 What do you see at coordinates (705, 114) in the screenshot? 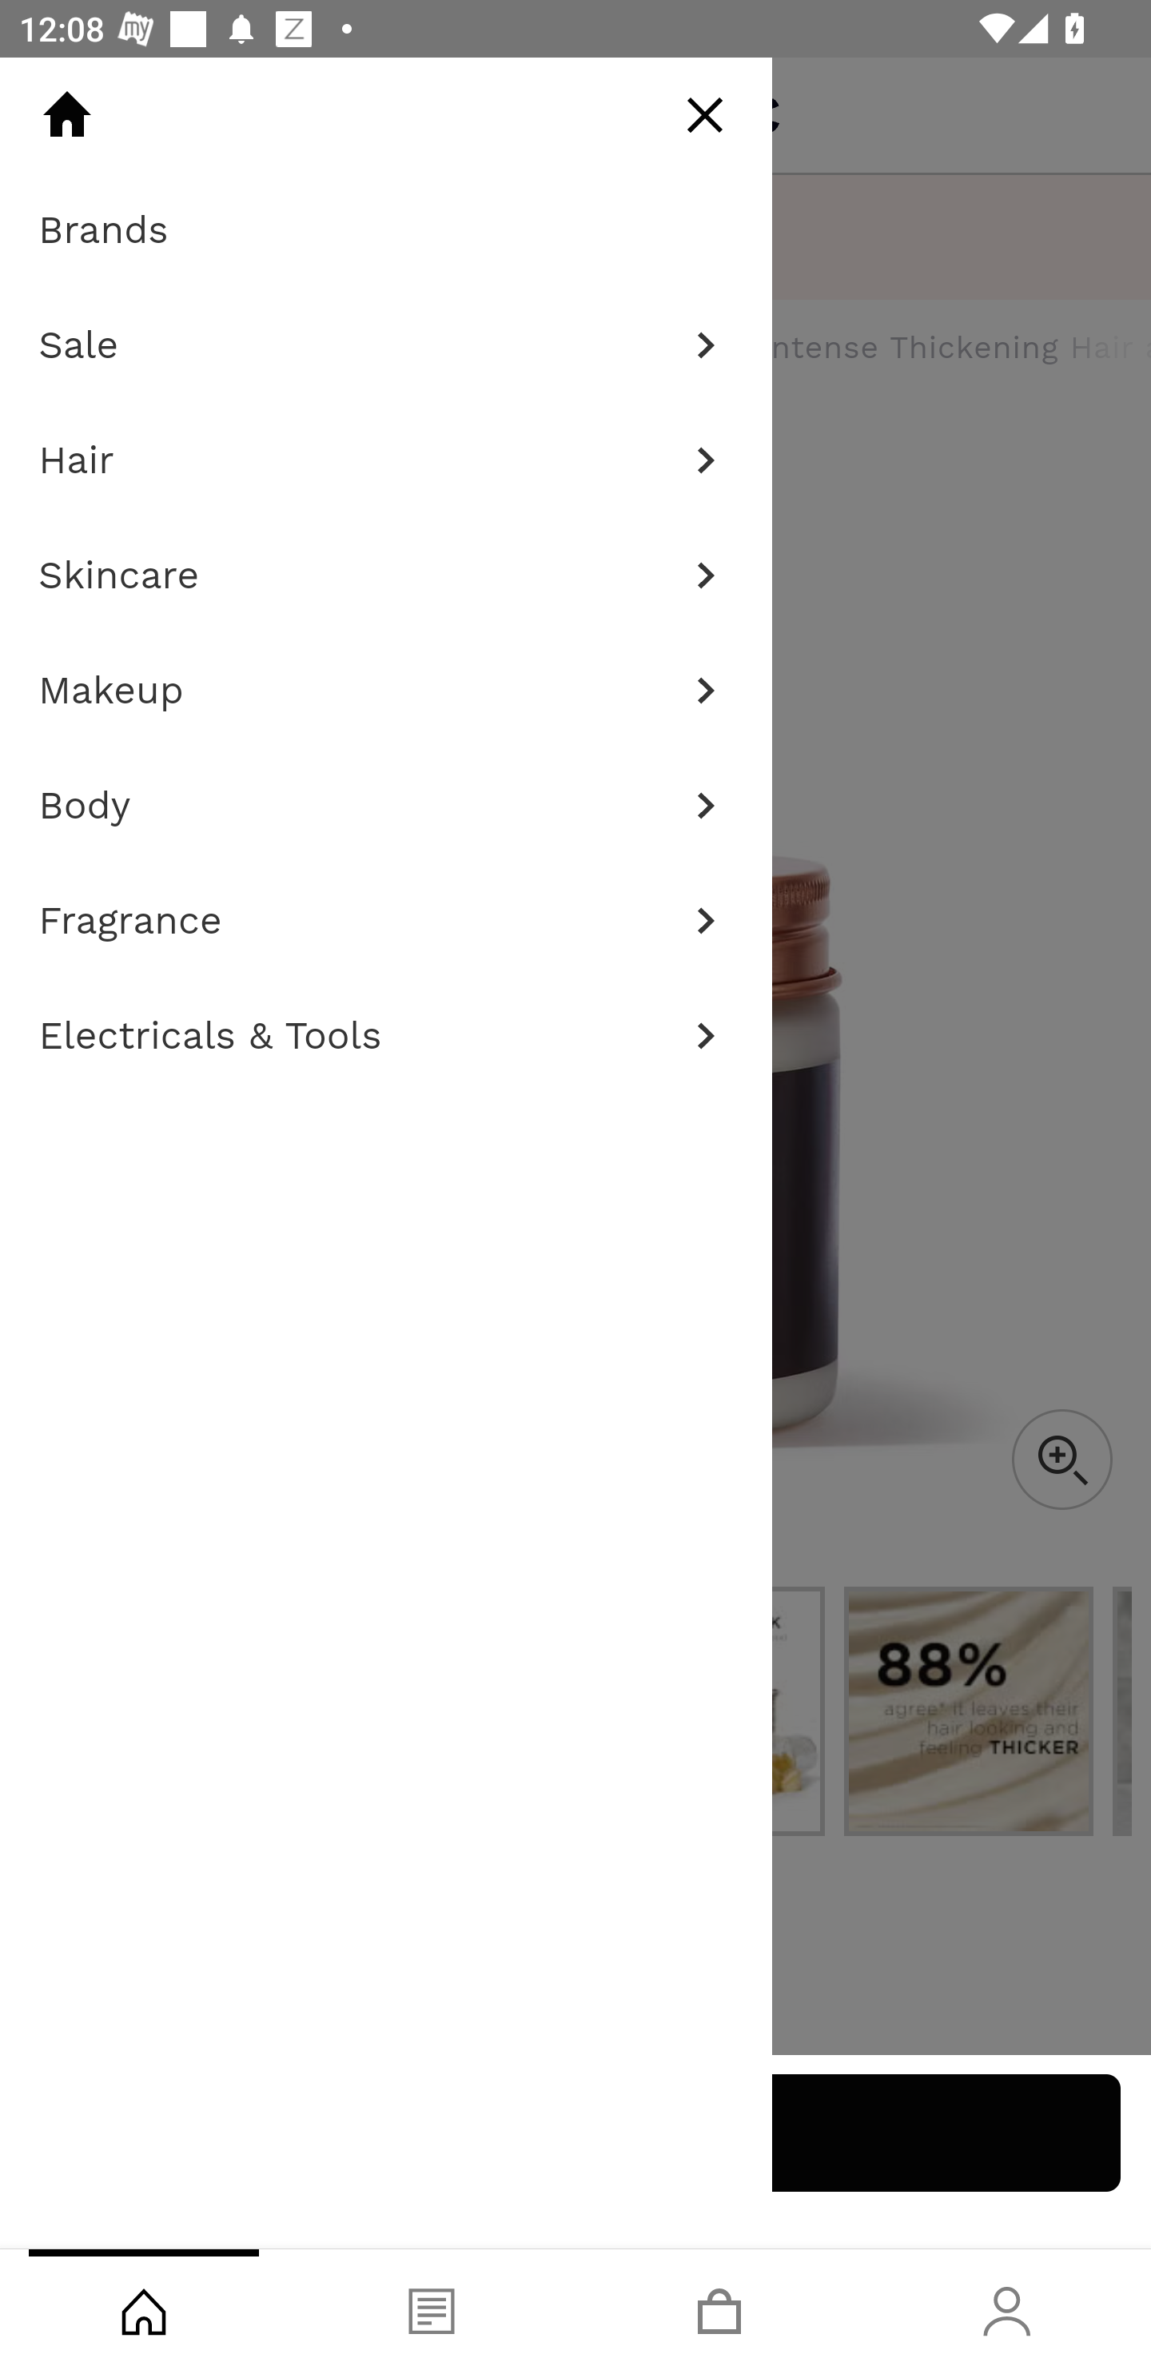
I see `Close Menu` at bounding box center [705, 114].